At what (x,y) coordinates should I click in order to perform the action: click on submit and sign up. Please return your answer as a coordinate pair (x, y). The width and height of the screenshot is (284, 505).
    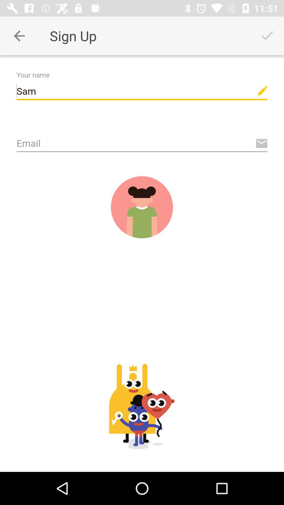
    Looking at the image, I should click on (142, 207).